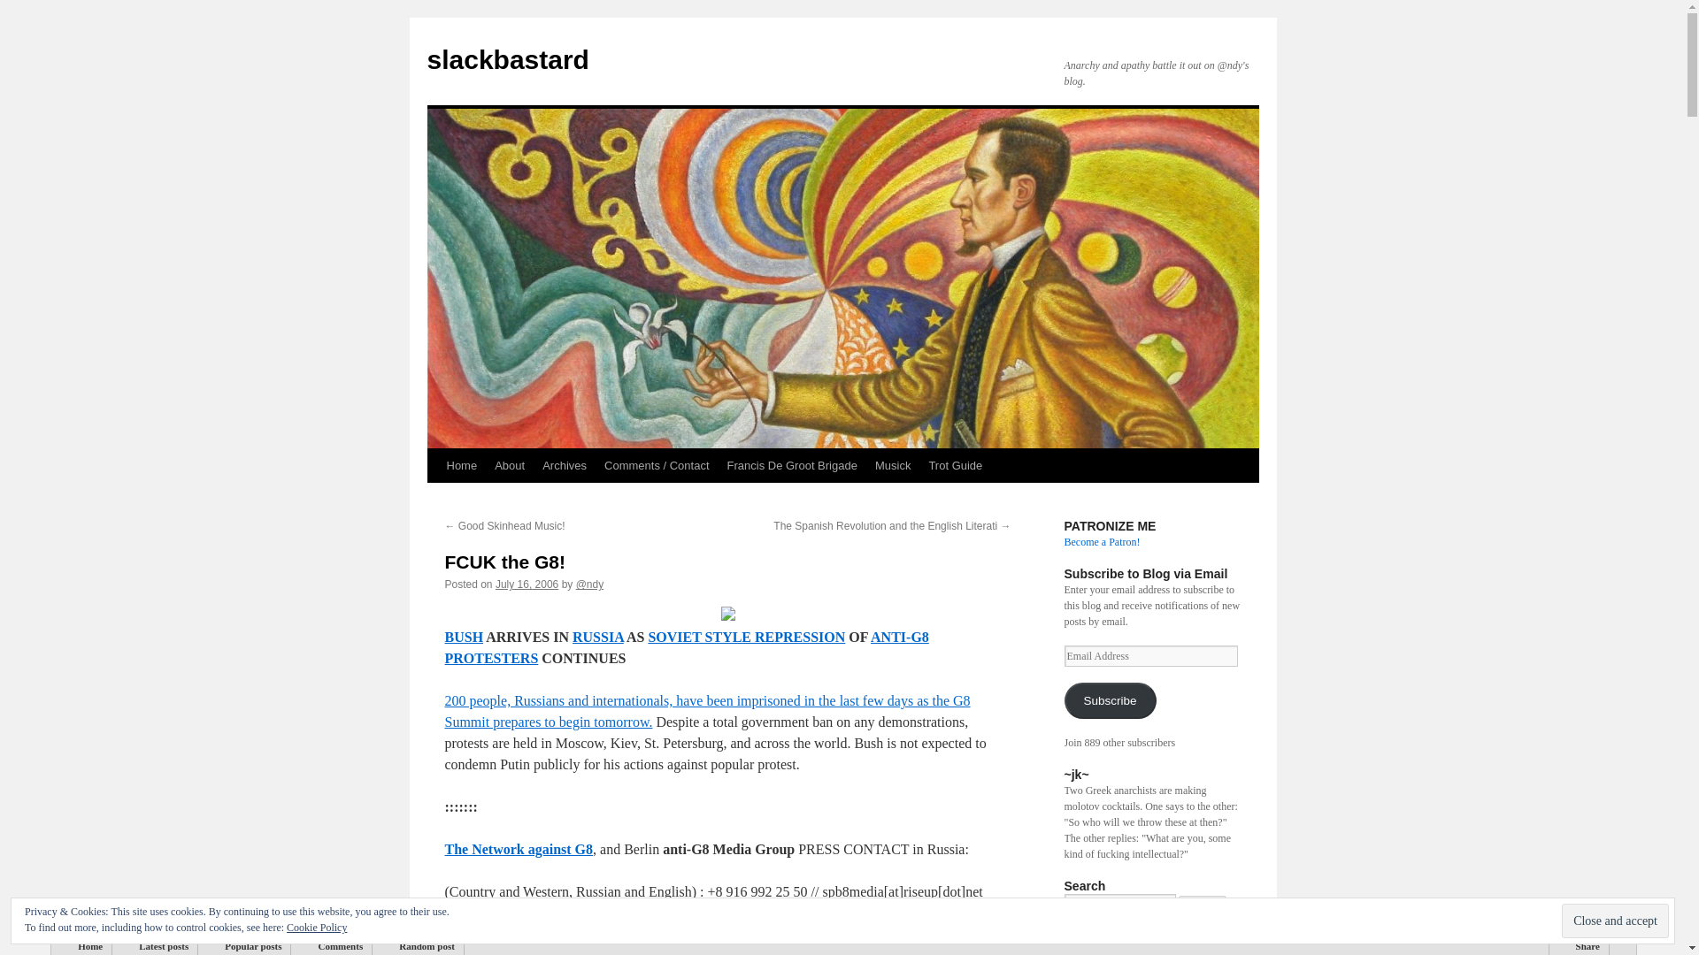 Image resolution: width=1699 pixels, height=955 pixels. What do you see at coordinates (793, 465) in the screenshot?
I see `Francis De Groot Brigade` at bounding box center [793, 465].